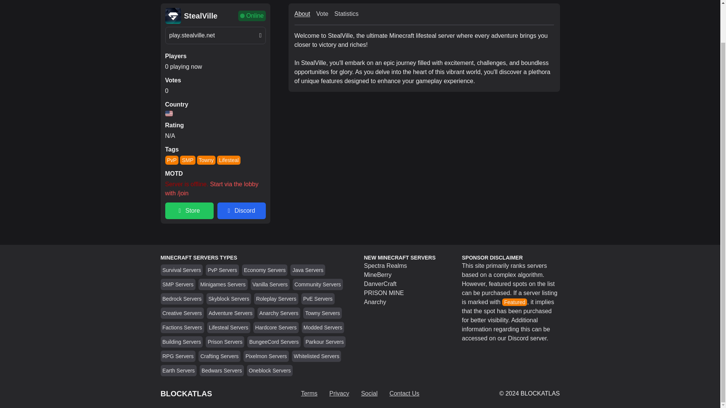 The width and height of the screenshot is (726, 408). I want to click on SMP, so click(188, 160).